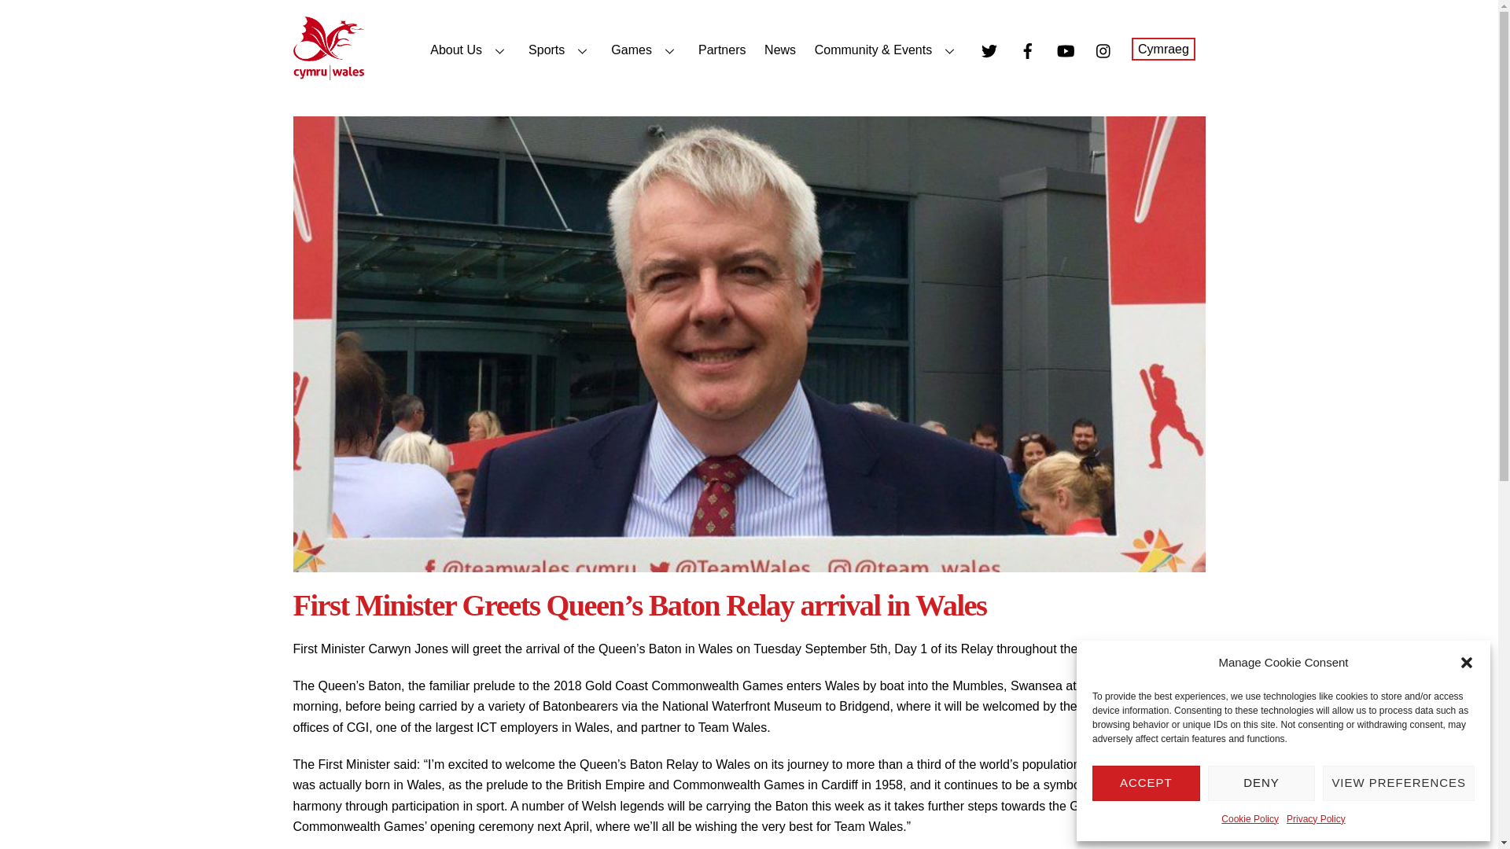  Describe the element at coordinates (1146, 783) in the screenshot. I see `ACCEPT` at that location.